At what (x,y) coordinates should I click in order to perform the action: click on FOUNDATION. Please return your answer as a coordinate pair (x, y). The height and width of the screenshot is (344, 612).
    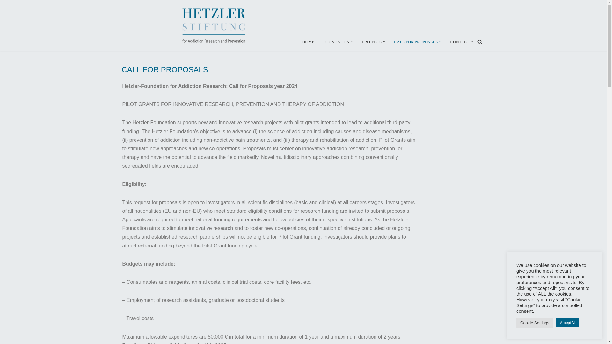
    Looking at the image, I should click on (336, 41).